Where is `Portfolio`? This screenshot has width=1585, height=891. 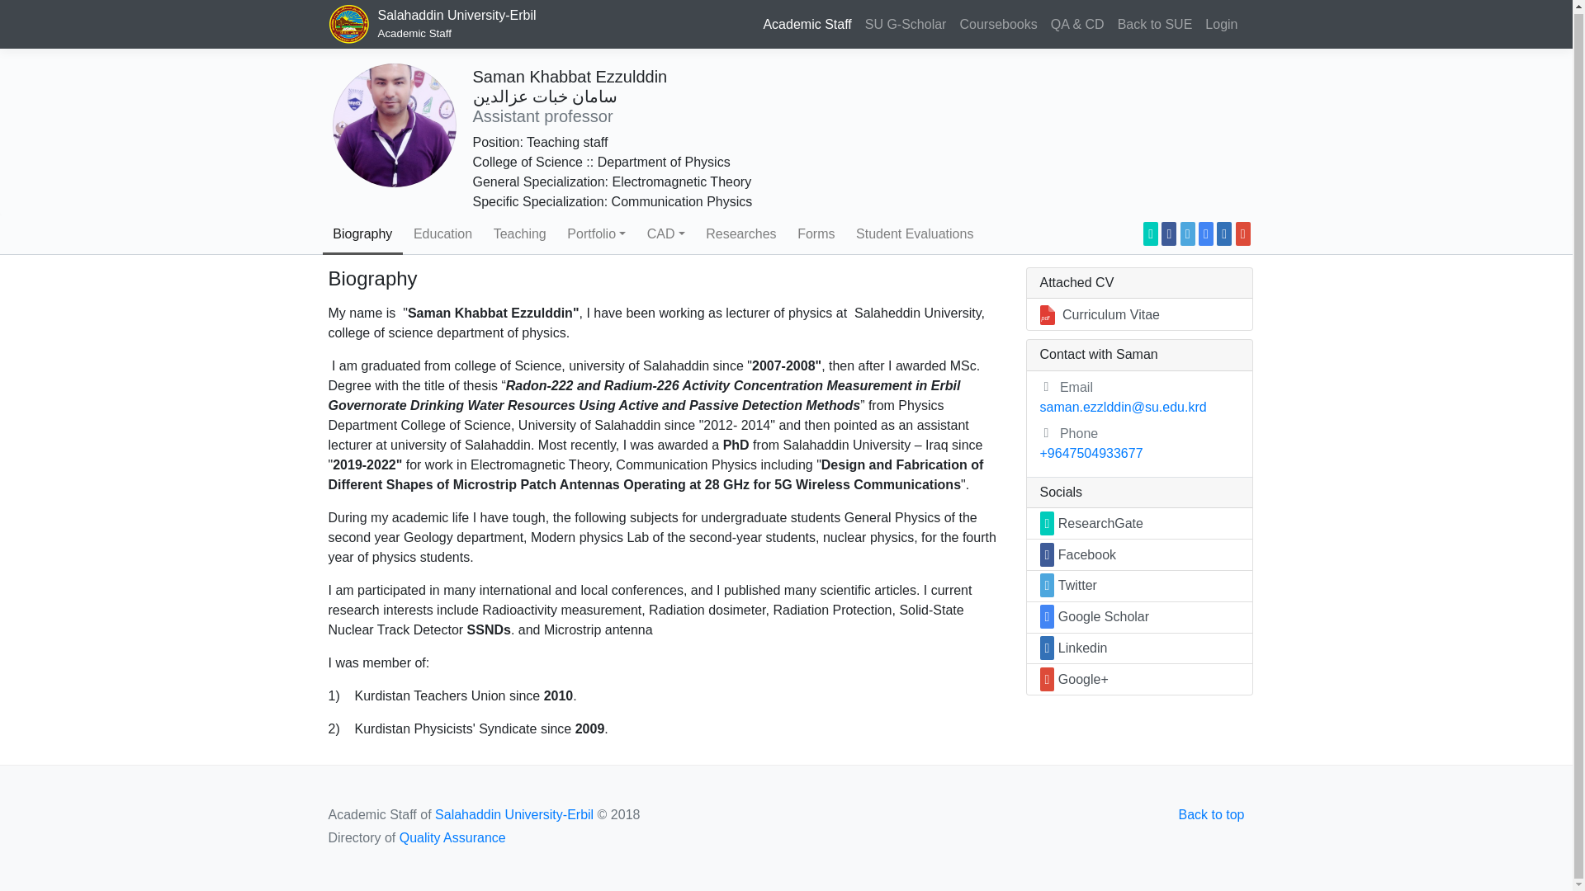
Portfolio is located at coordinates (362, 234).